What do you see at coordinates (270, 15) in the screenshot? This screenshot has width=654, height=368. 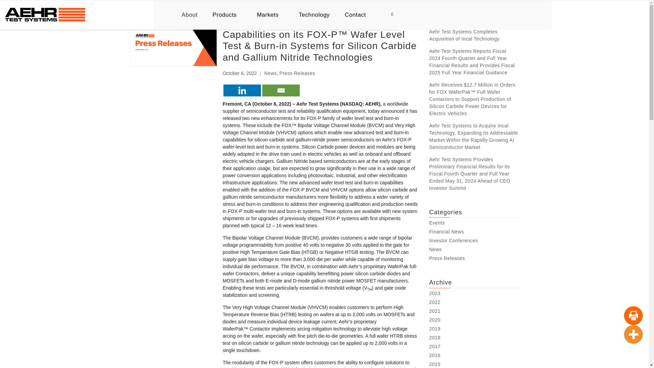 I see `Markets` at bounding box center [270, 15].